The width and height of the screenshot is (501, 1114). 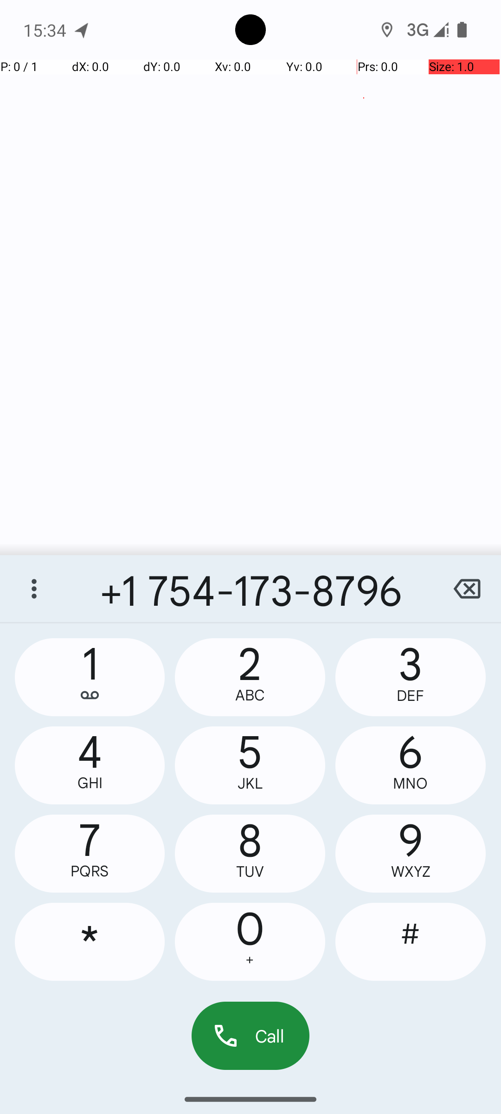 What do you see at coordinates (90, 942) in the screenshot?
I see `*` at bounding box center [90, 942].